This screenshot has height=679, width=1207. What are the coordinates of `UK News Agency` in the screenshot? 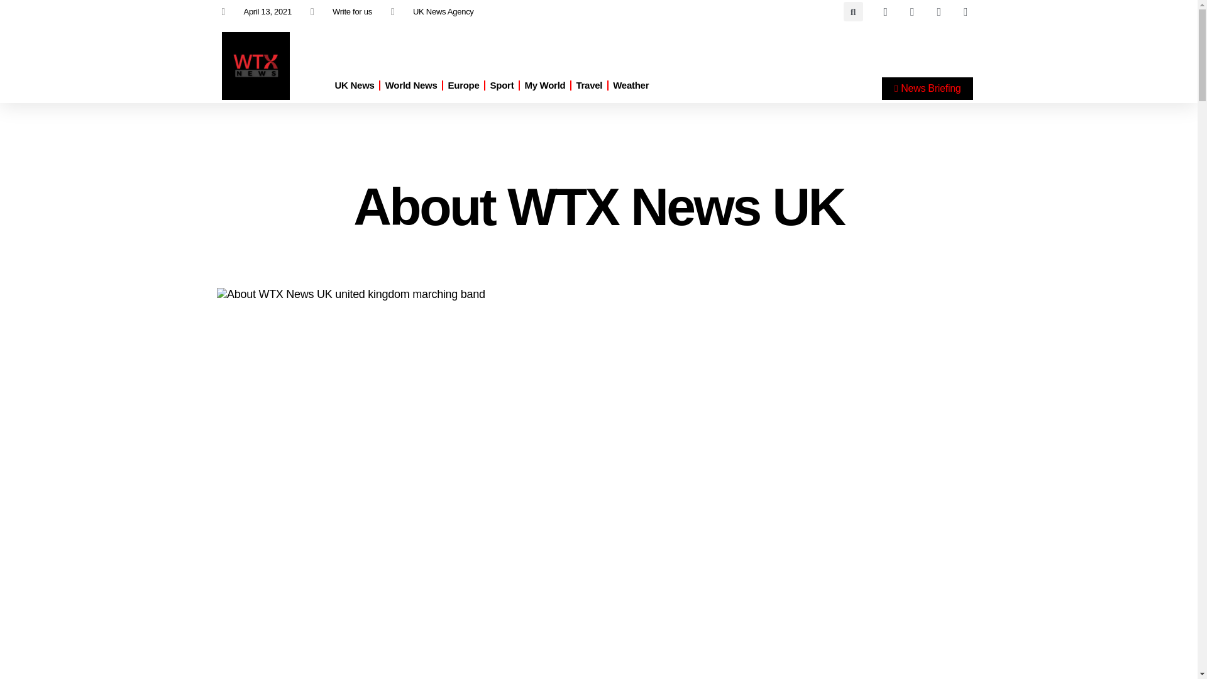 It's located at (433, 11).